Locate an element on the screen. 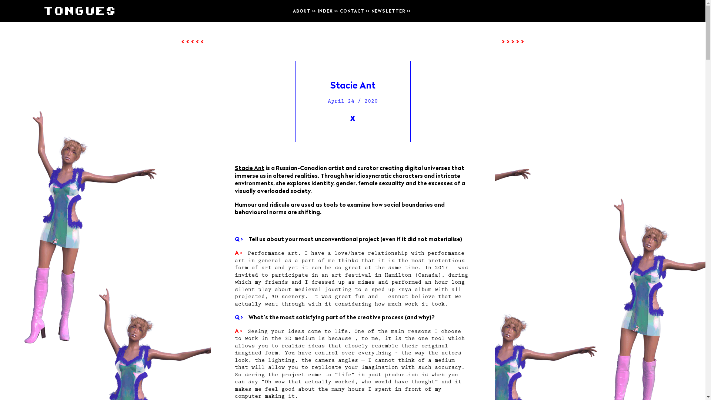 This screenshot has width=711, height=400. INDEX >> is located at coordinates (328, 11).